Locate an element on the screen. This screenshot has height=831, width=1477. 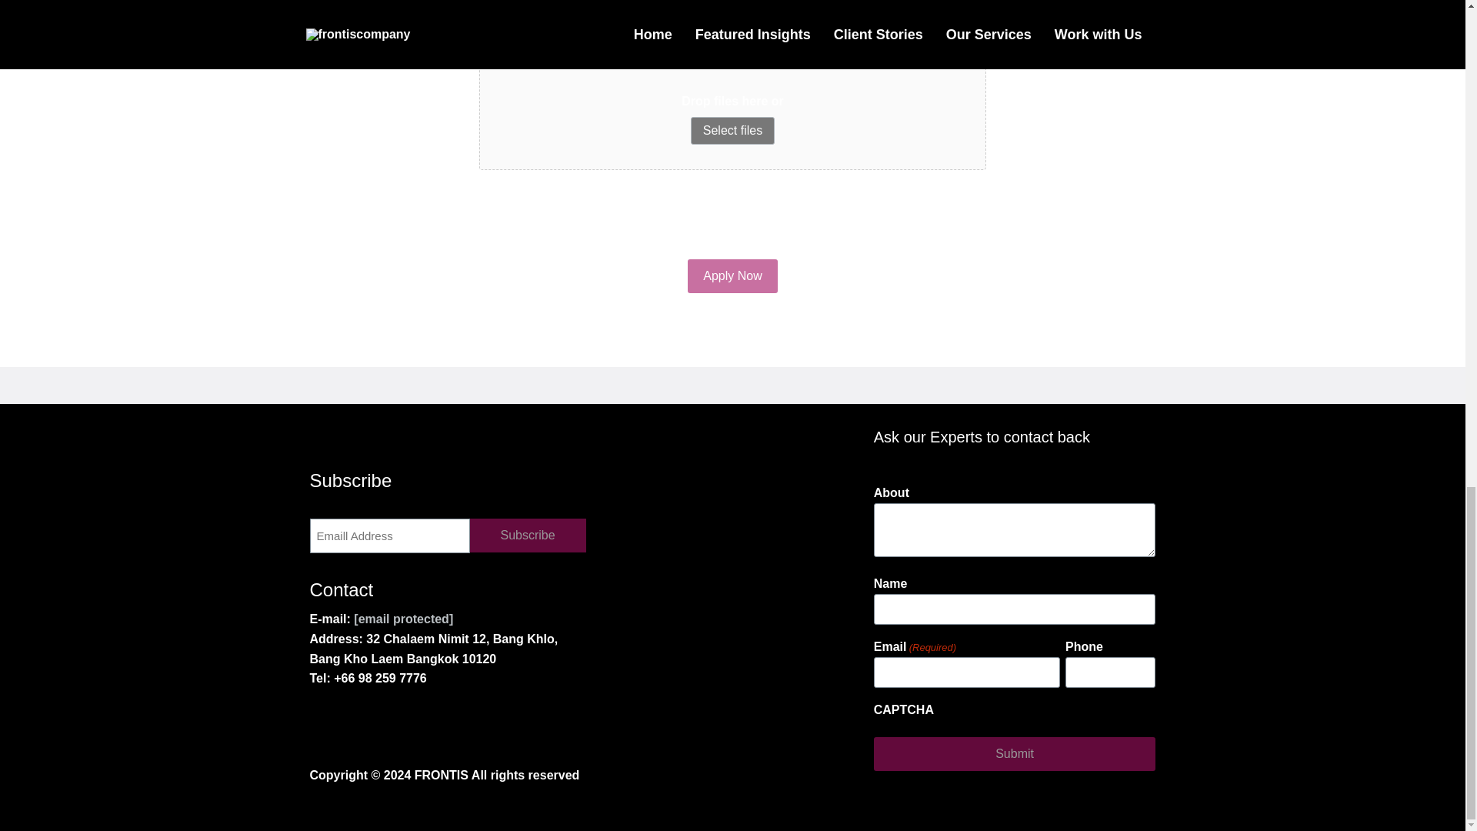
April 1, 2024 is located at coordinates (656, 711).